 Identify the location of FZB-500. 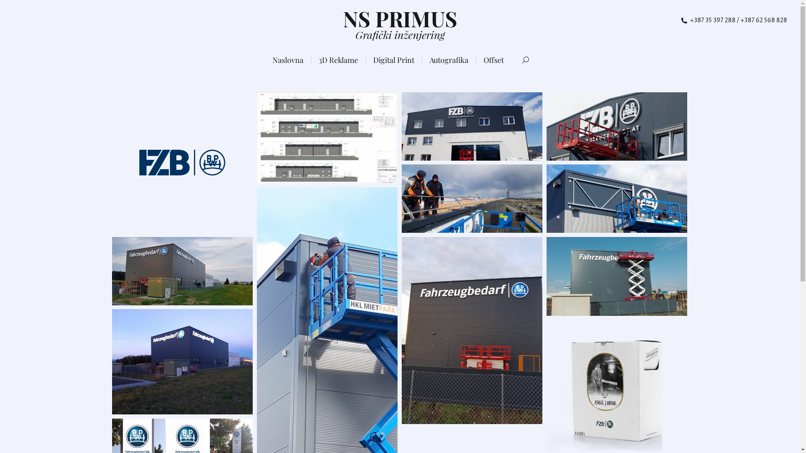
(182, 163).